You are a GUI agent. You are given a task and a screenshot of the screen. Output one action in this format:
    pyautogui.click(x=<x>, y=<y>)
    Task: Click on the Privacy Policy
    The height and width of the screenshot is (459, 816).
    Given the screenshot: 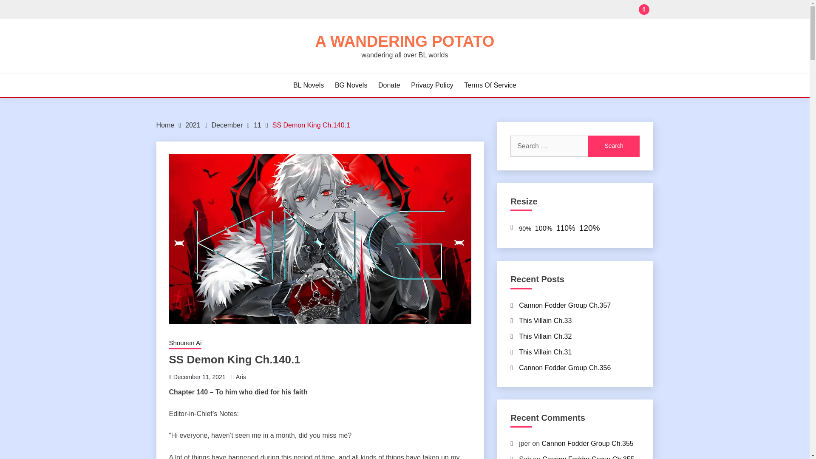 What is the action you would take?
    pyautogui.click(x=432, y=85)
    